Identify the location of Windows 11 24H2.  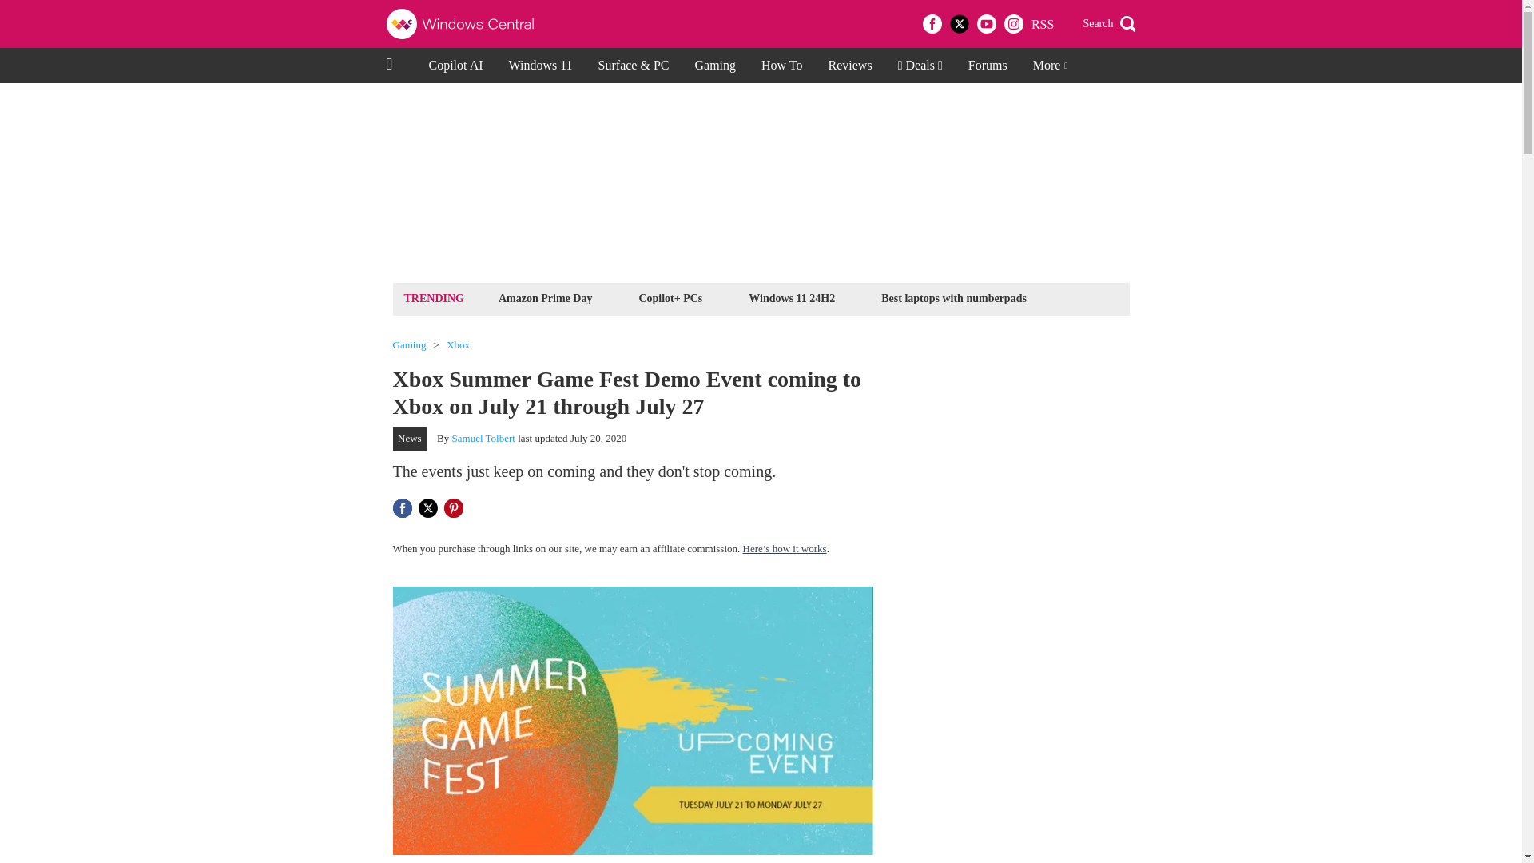
(791, 297).